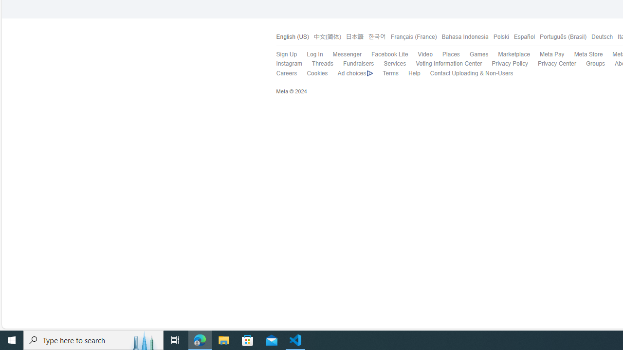 The image size is (623, 350). I want to click on Places, so click(451, 54).